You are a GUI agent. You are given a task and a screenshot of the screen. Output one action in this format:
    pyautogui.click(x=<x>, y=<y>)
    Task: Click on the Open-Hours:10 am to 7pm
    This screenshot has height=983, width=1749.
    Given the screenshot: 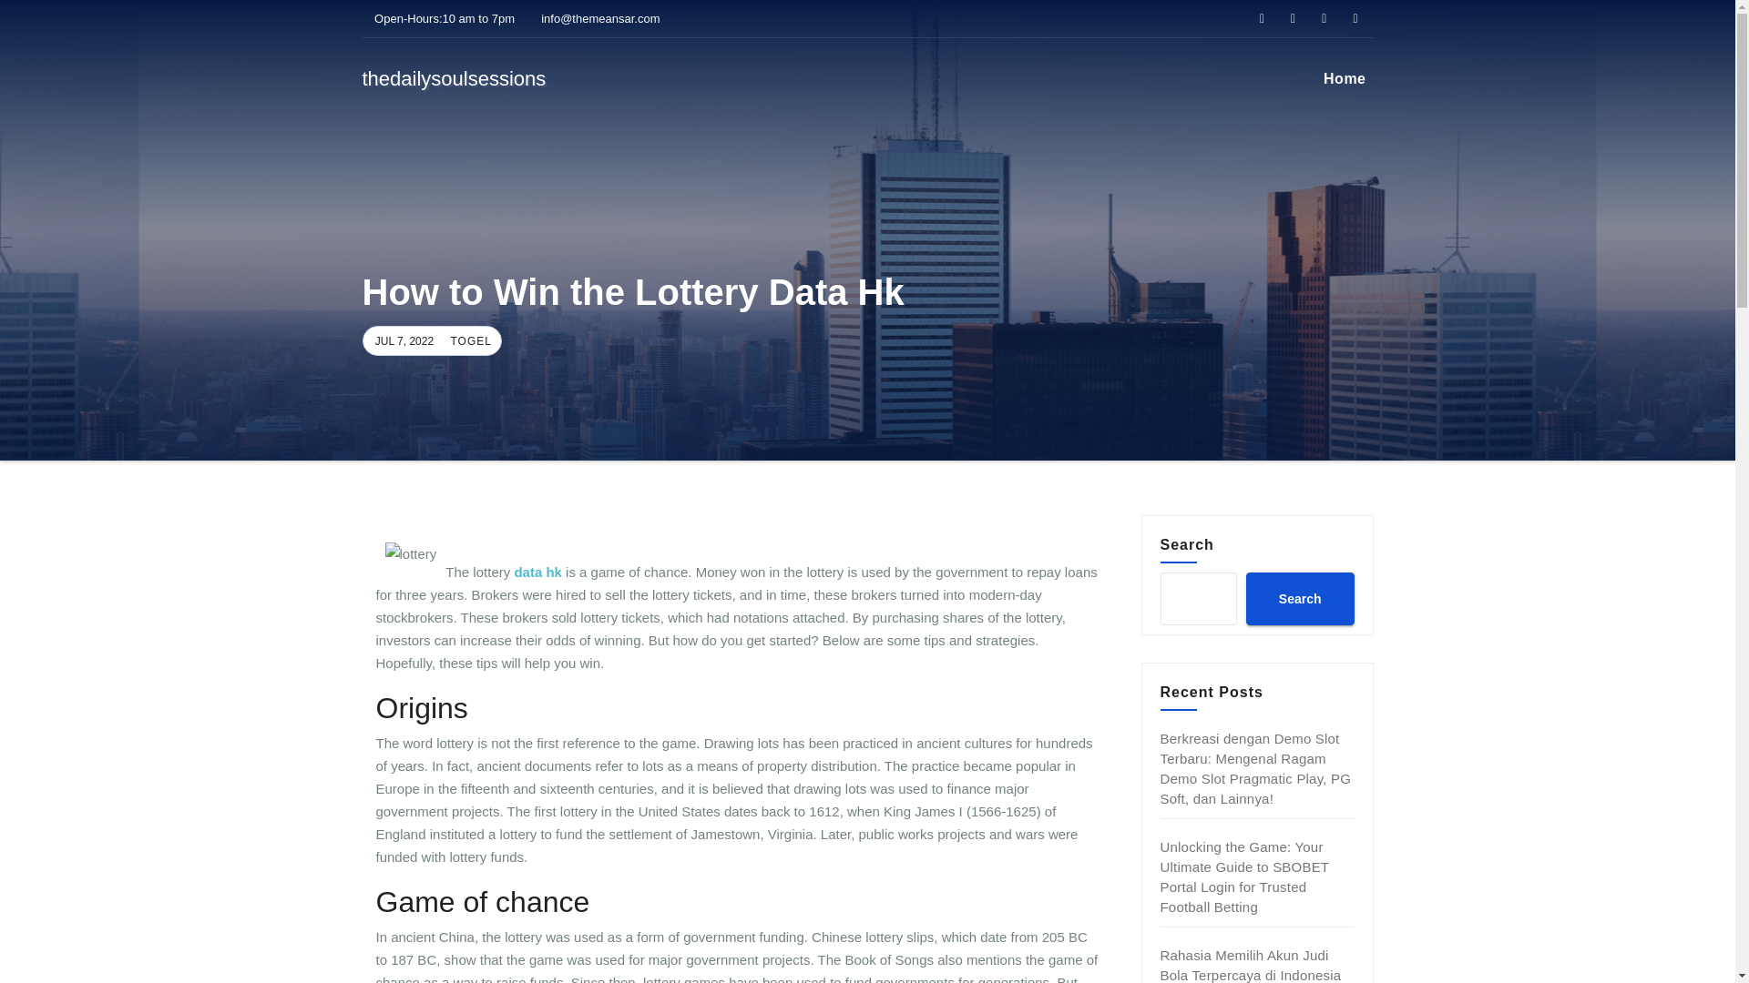 What is the action you would take?
    pyautogui.click(x=439, y=18)
    